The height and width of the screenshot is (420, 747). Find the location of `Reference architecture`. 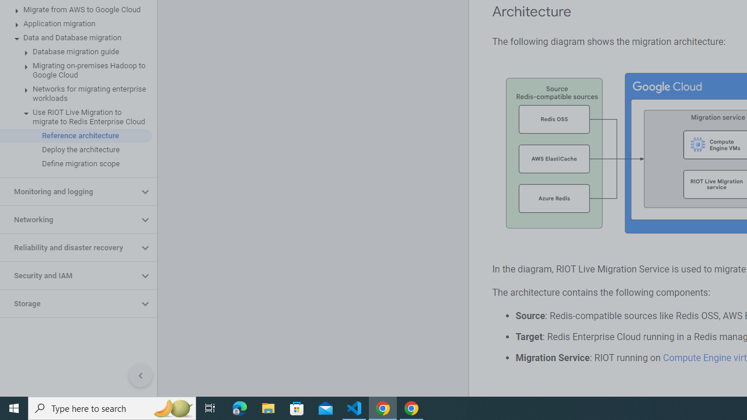

Reference architecture is located at coordinates (76, 135).